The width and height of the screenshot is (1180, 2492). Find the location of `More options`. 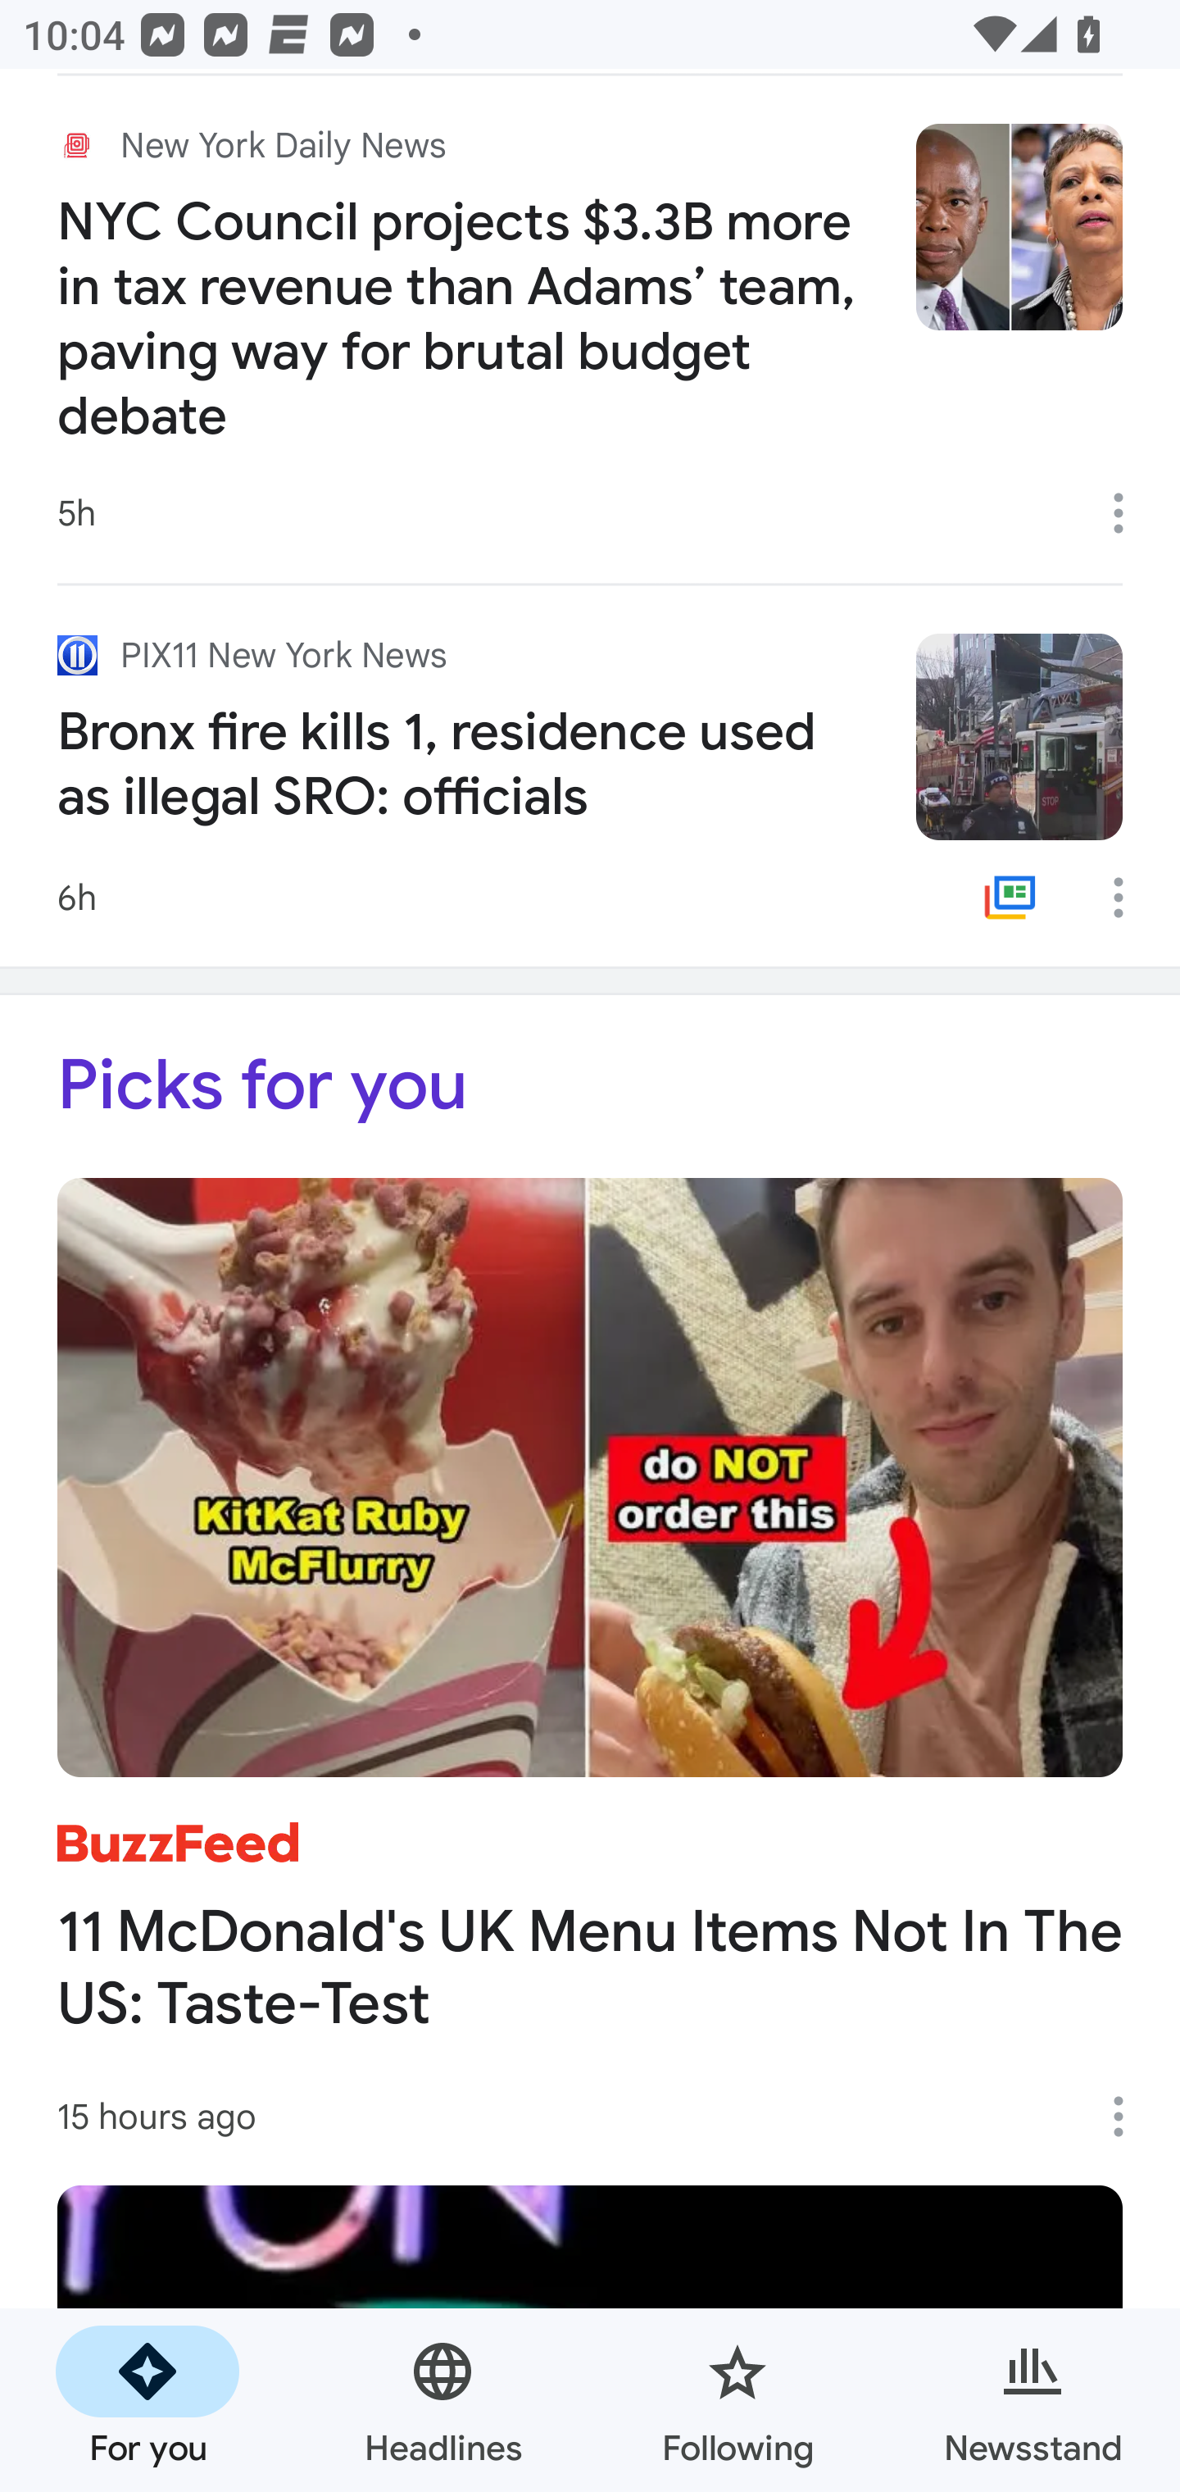

More options is located at coordinates (1129, 2117).